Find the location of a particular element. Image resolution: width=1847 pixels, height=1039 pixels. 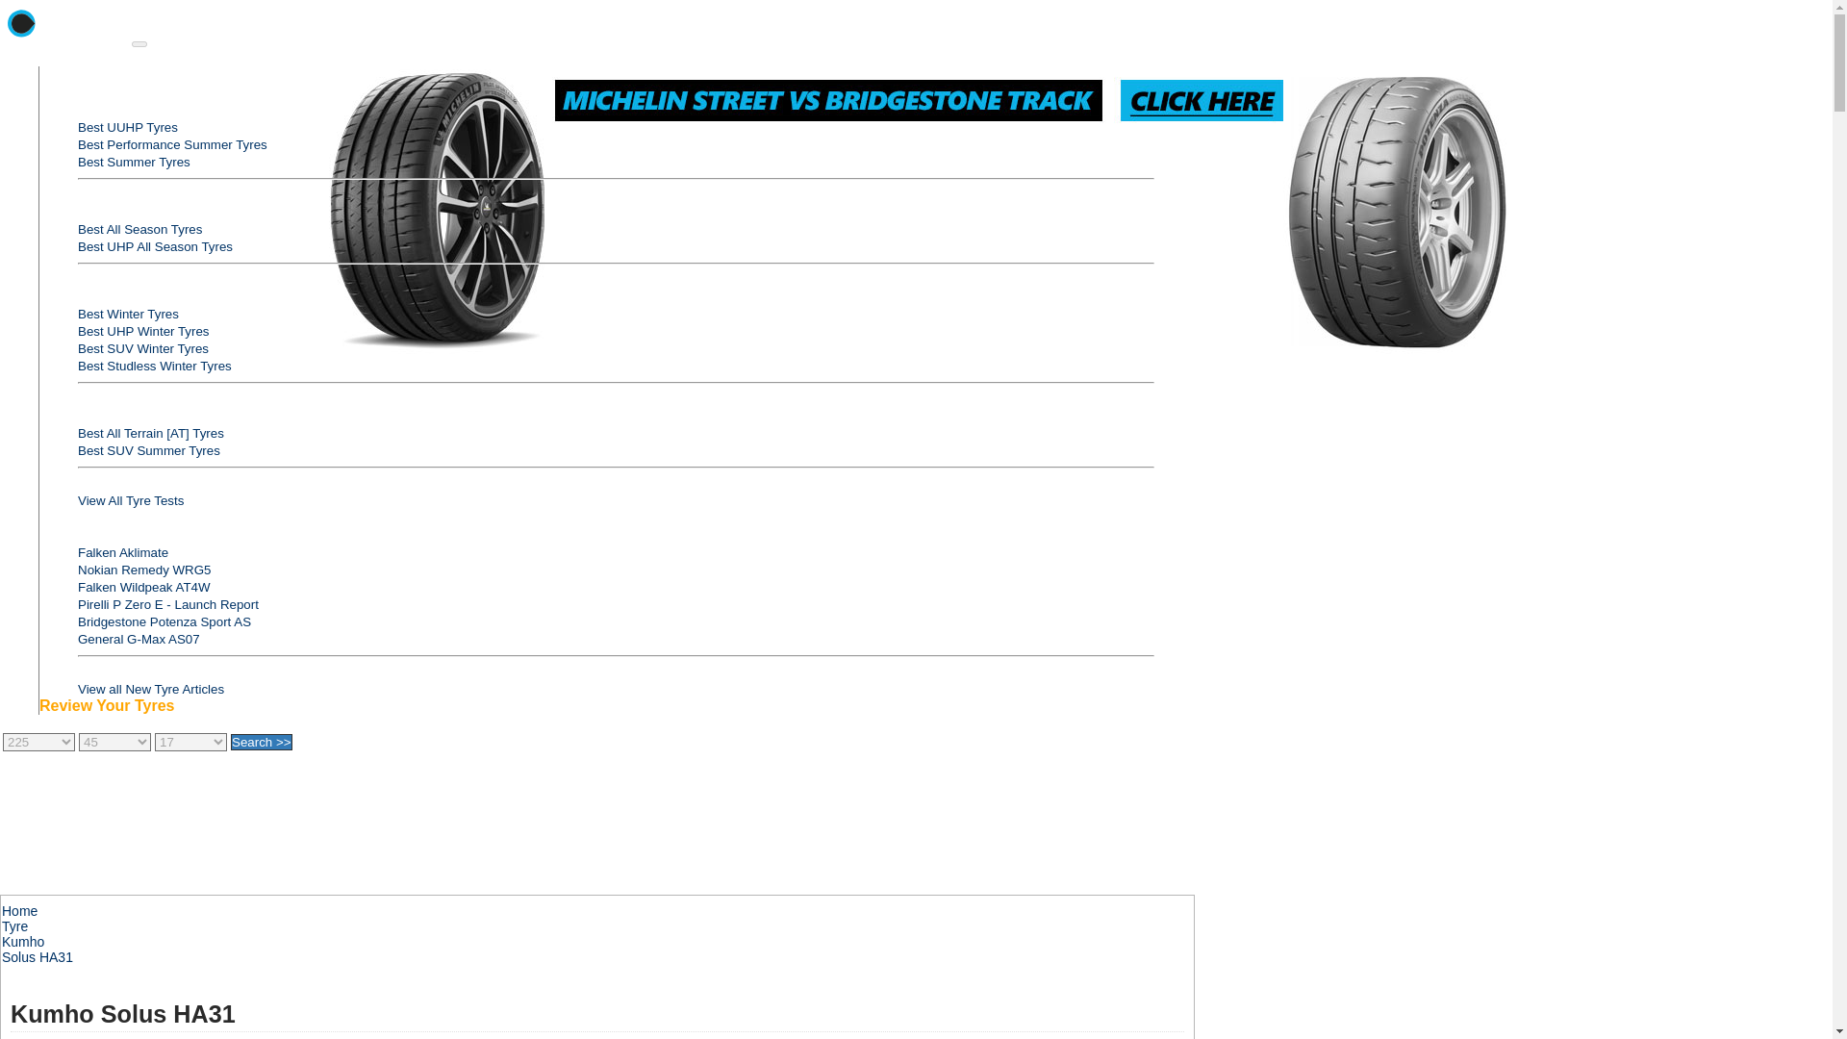

View All Tyre Tests is located at coordinates (130, 500).